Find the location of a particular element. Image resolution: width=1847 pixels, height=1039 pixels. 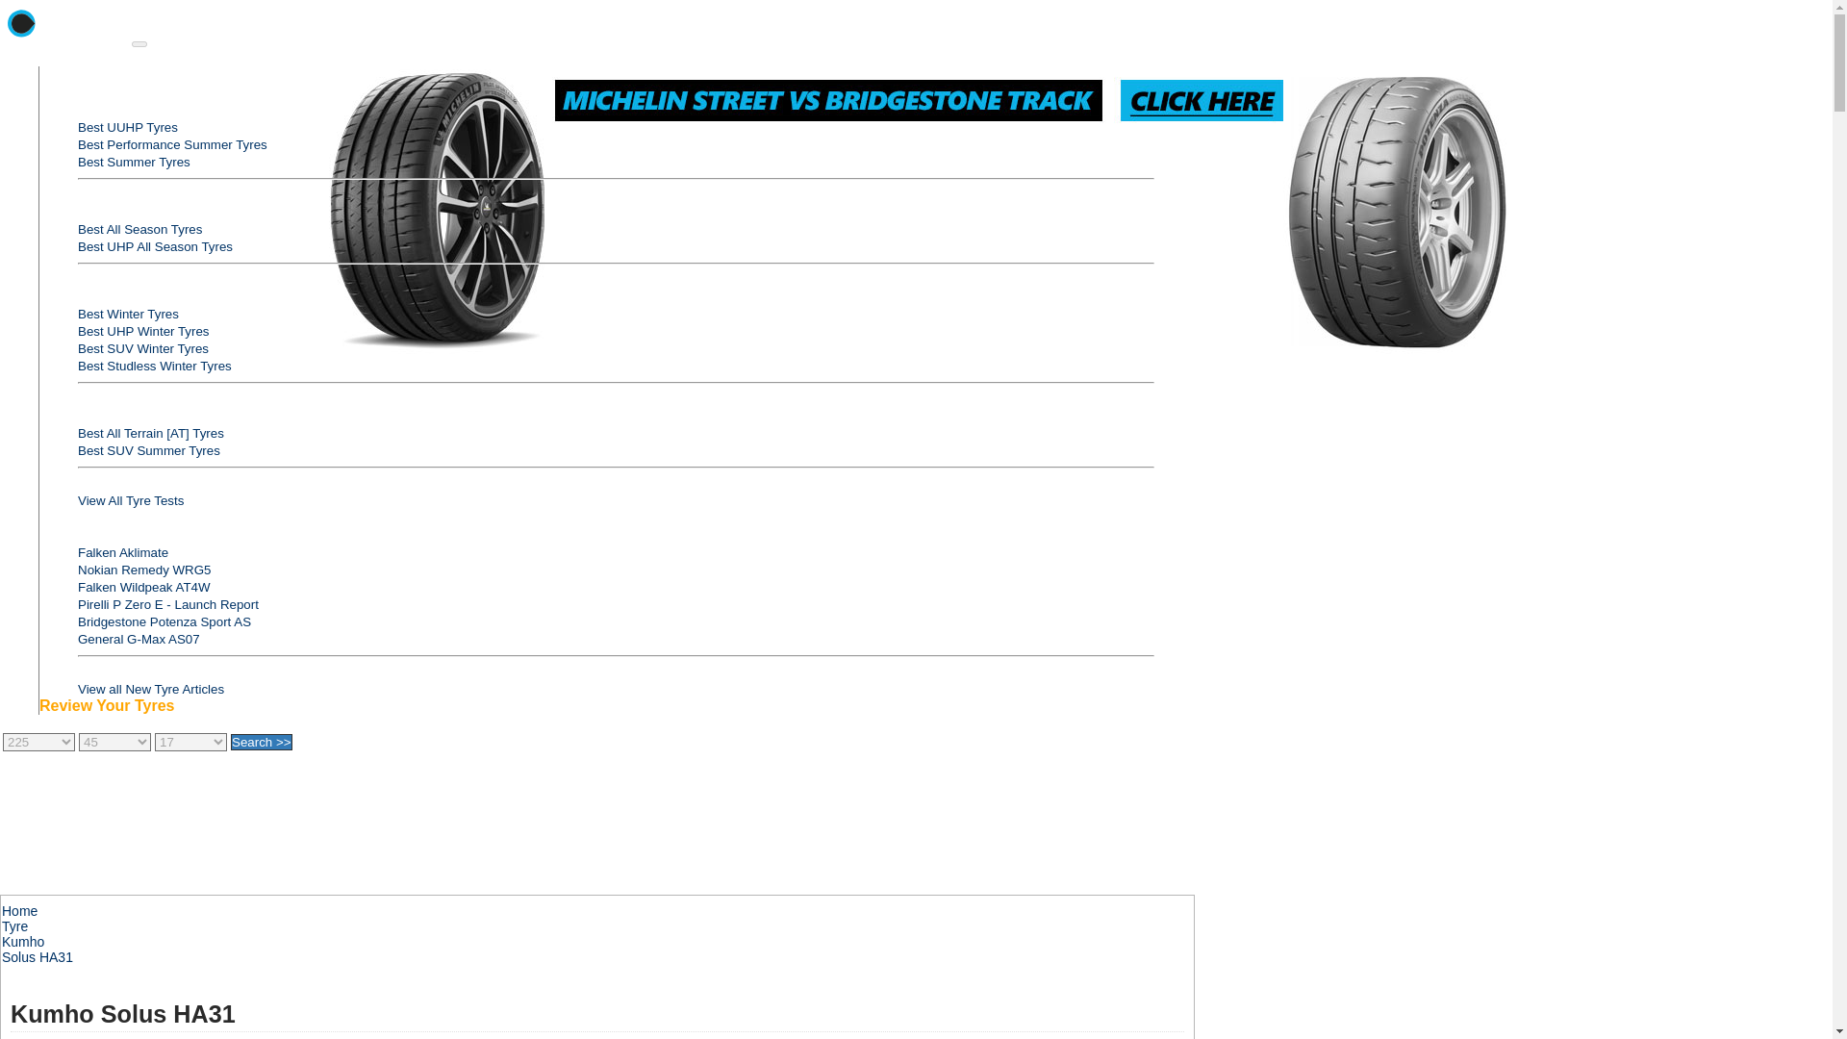

View All Tyre Tests is located at coordinates (130, 500).